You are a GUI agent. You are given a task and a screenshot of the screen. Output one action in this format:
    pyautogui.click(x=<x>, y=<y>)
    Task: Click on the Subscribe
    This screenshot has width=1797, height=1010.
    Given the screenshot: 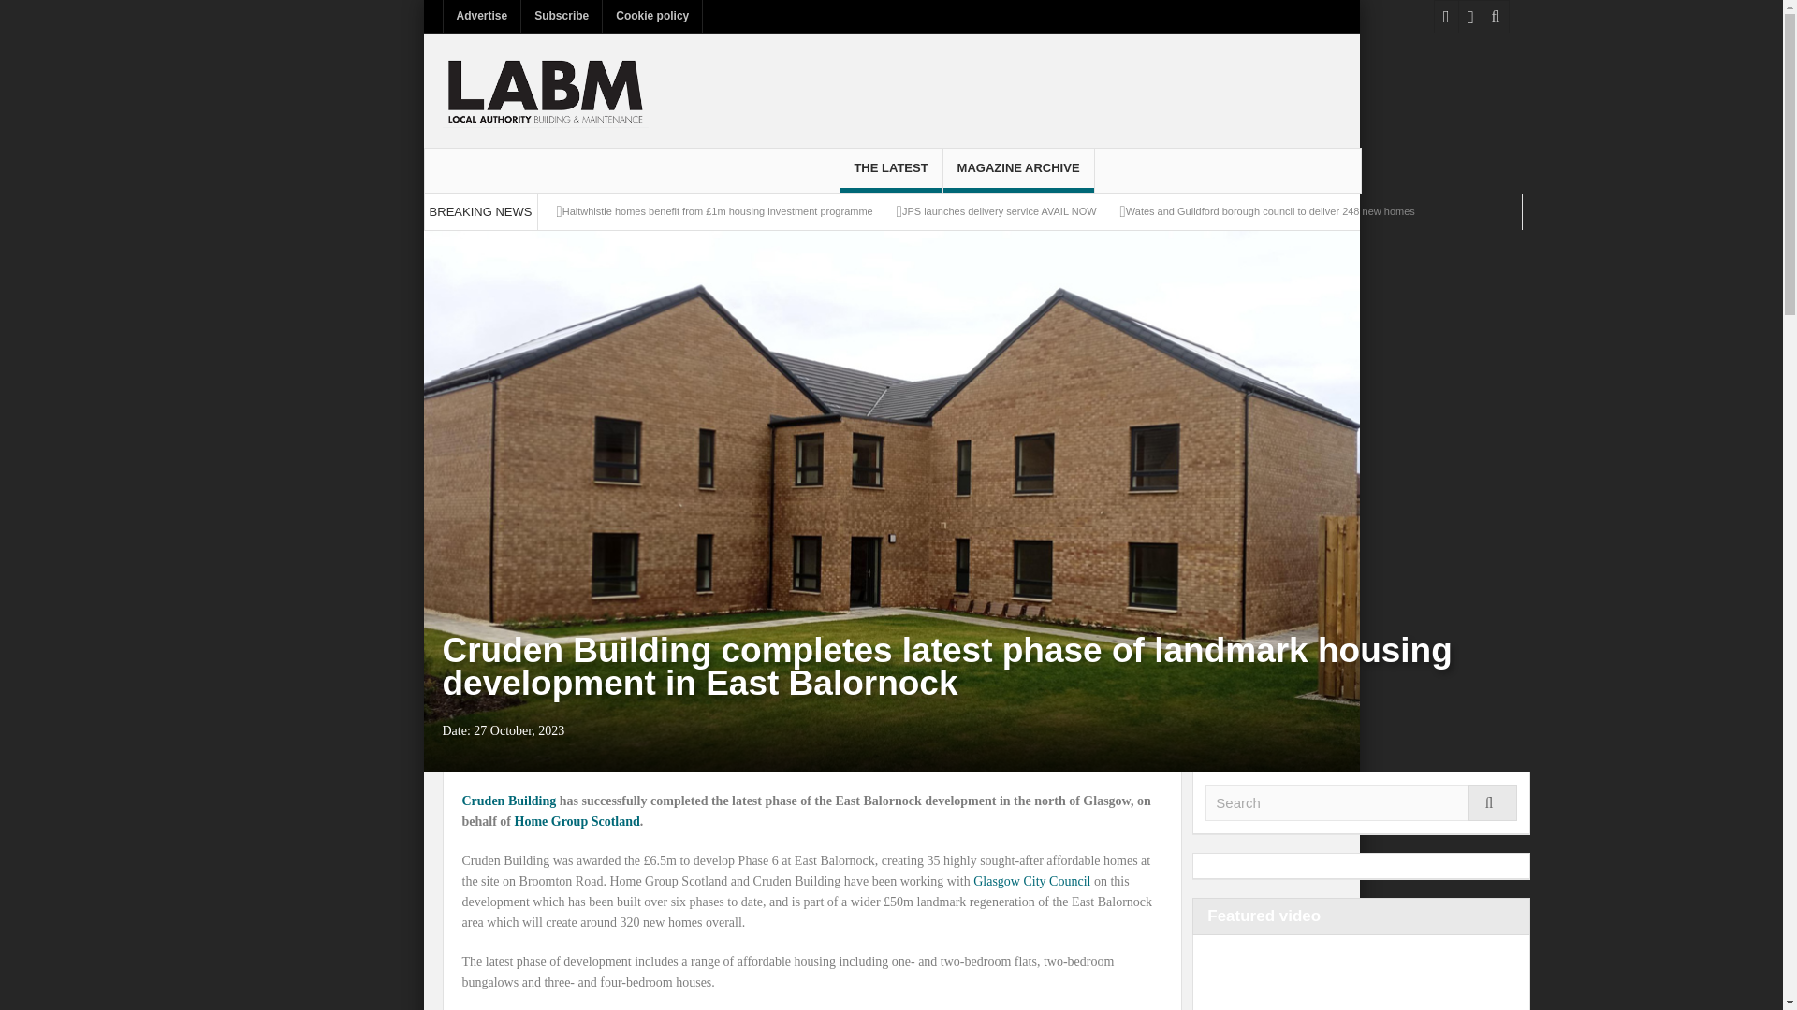 What is the action you would take?
    pyautogui.click(x=562, y=16)
    